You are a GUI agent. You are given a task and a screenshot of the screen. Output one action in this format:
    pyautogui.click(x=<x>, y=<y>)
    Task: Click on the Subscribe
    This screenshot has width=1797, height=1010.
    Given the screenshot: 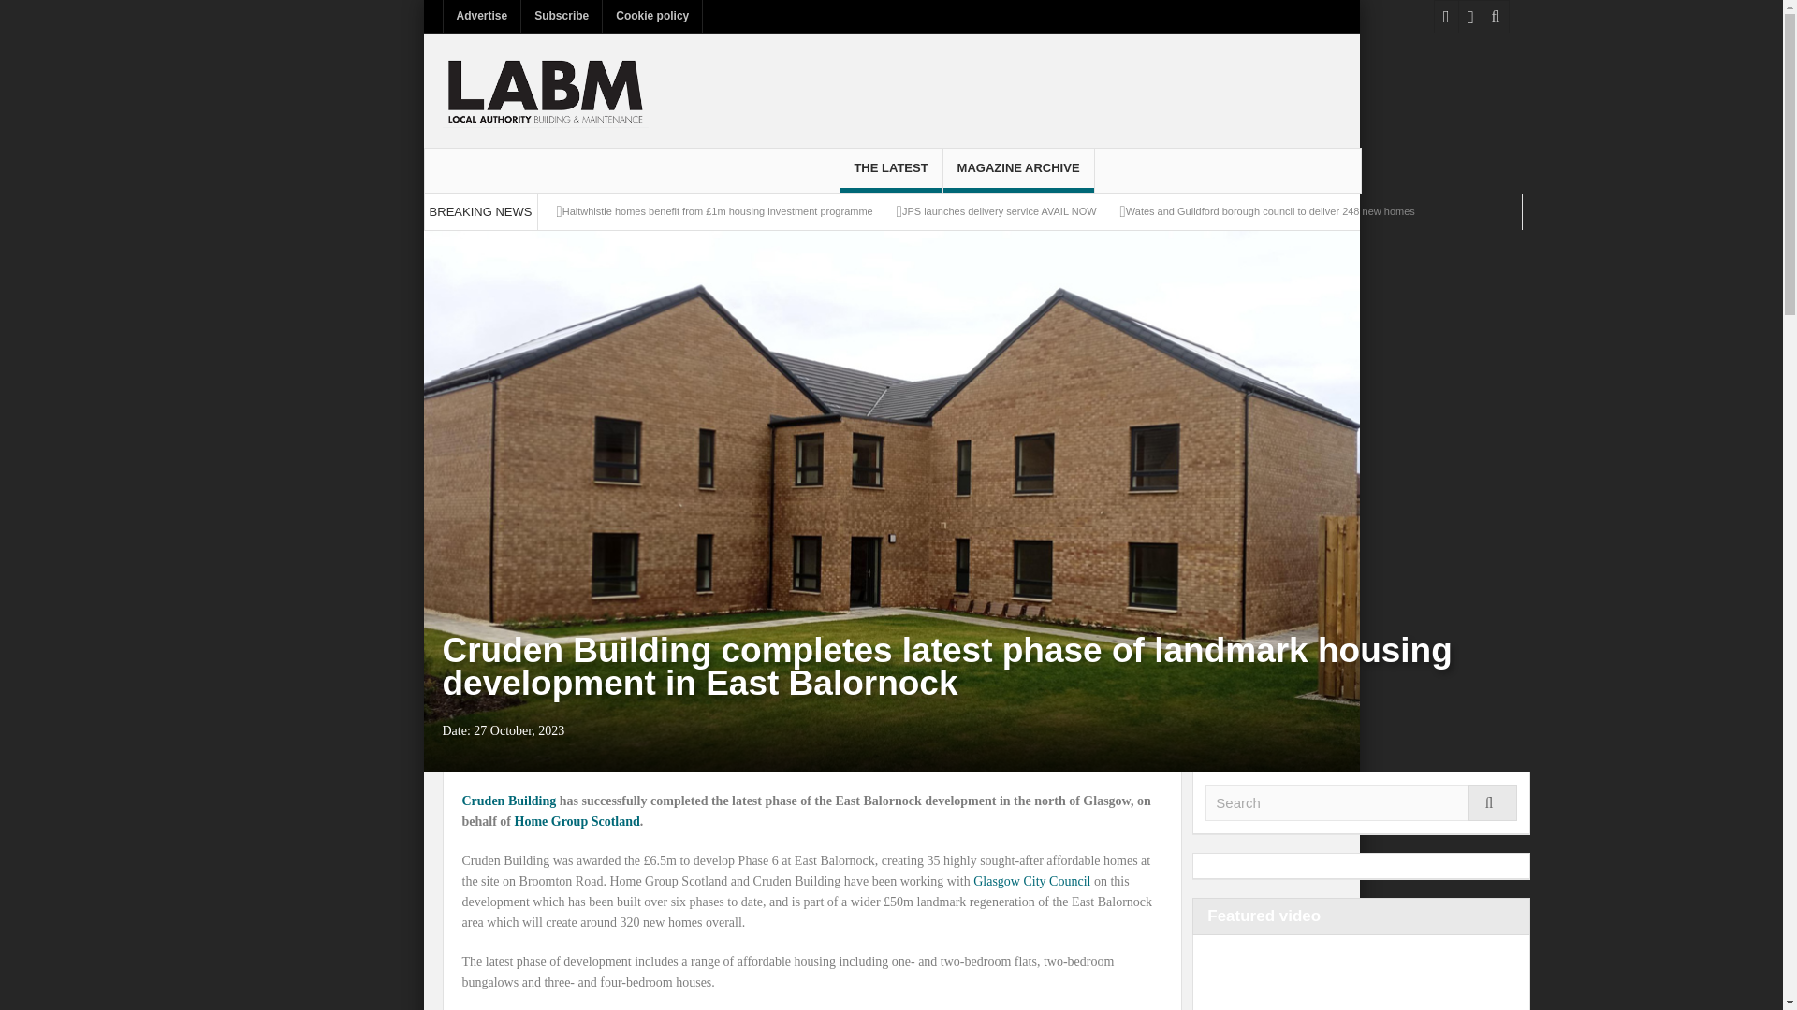 What is the action you would take?
    pyautogui.click(x=562, y=16)
    